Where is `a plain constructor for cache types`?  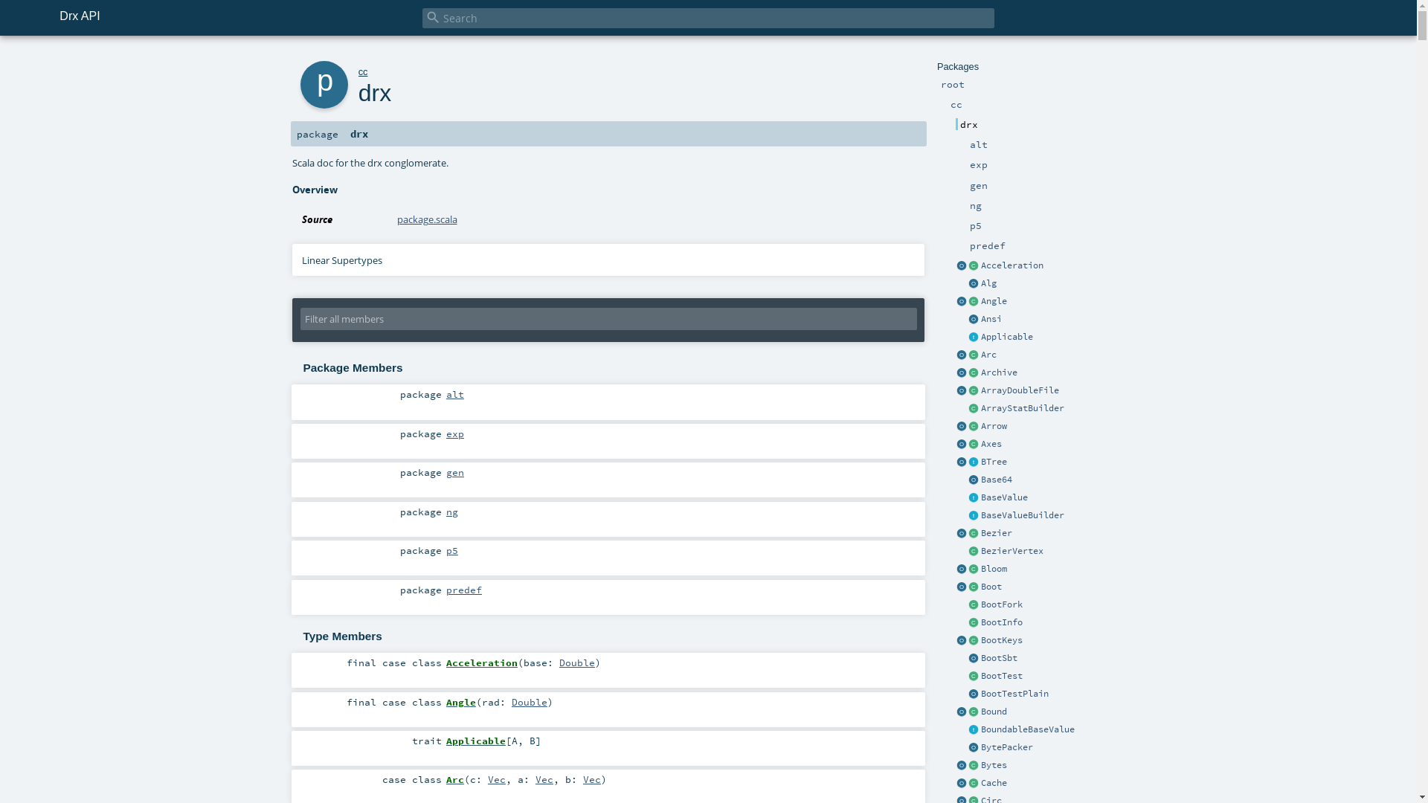 a plain constructor for cache types is located at coordinates (962, 784).